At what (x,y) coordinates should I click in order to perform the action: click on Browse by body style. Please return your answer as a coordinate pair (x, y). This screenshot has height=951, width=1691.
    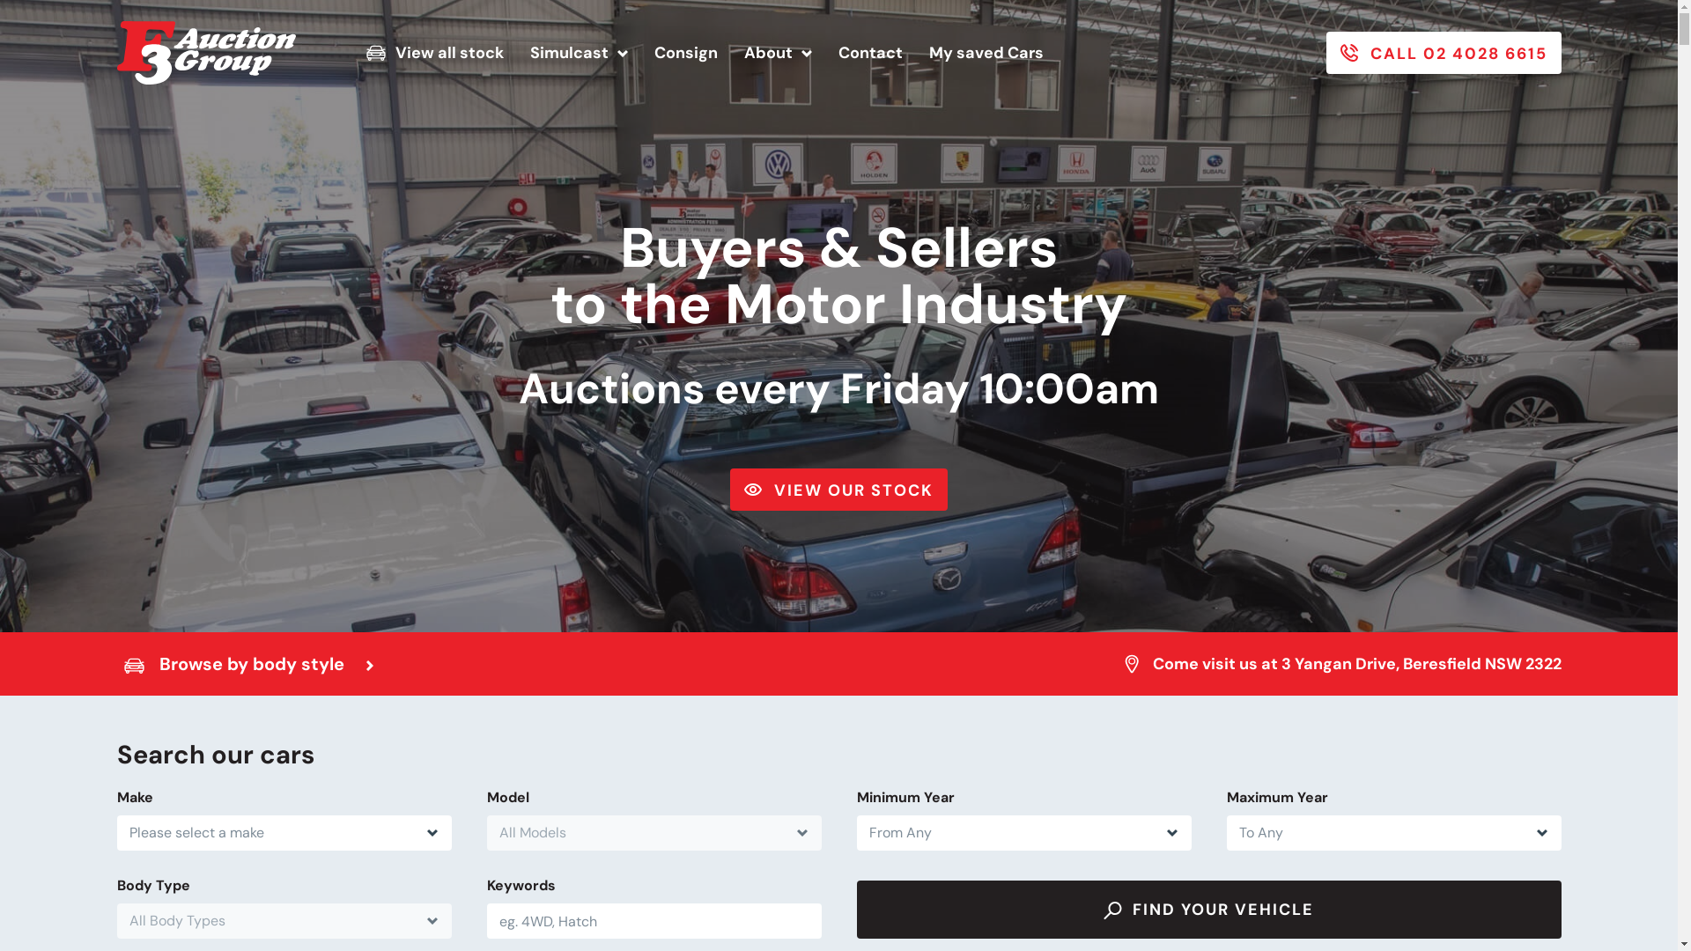
    Looking at the image, I should click on (248, 664).